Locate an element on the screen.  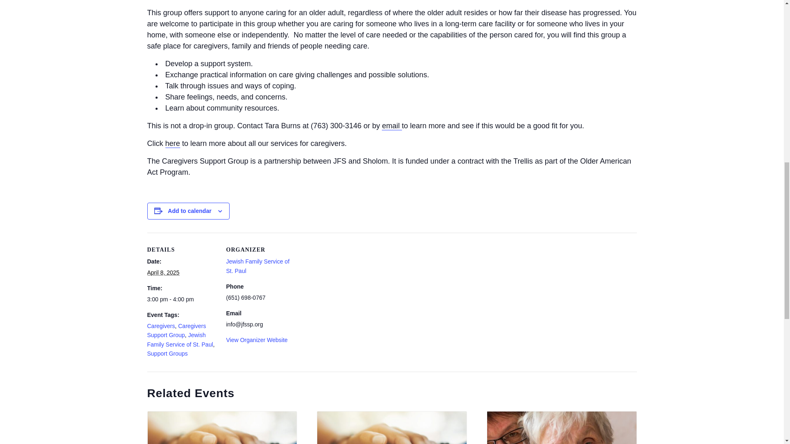
Add to calendar is located at coordinates (189, 210).